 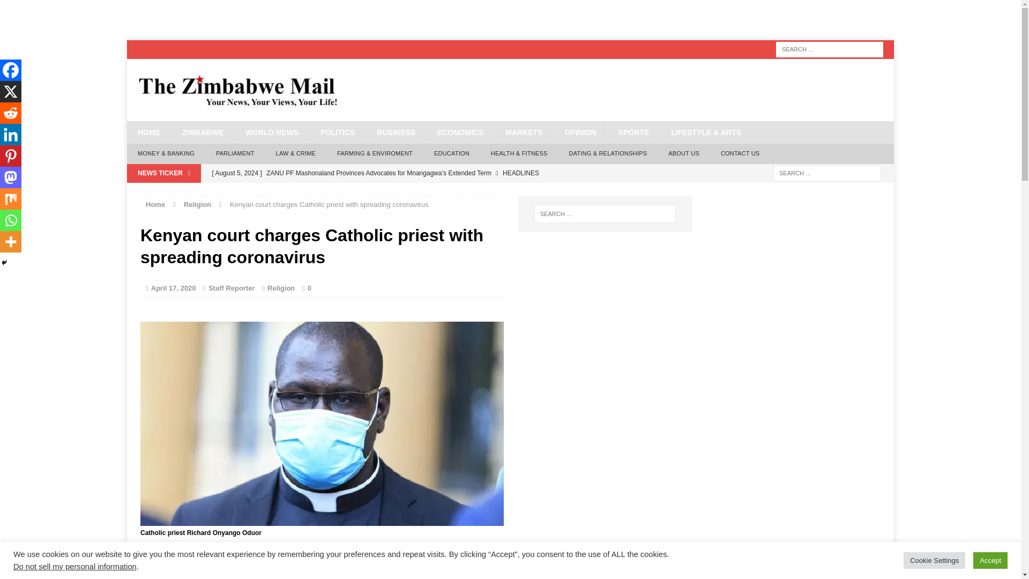 I want to click on Facebook, so click(x=151, y=571).